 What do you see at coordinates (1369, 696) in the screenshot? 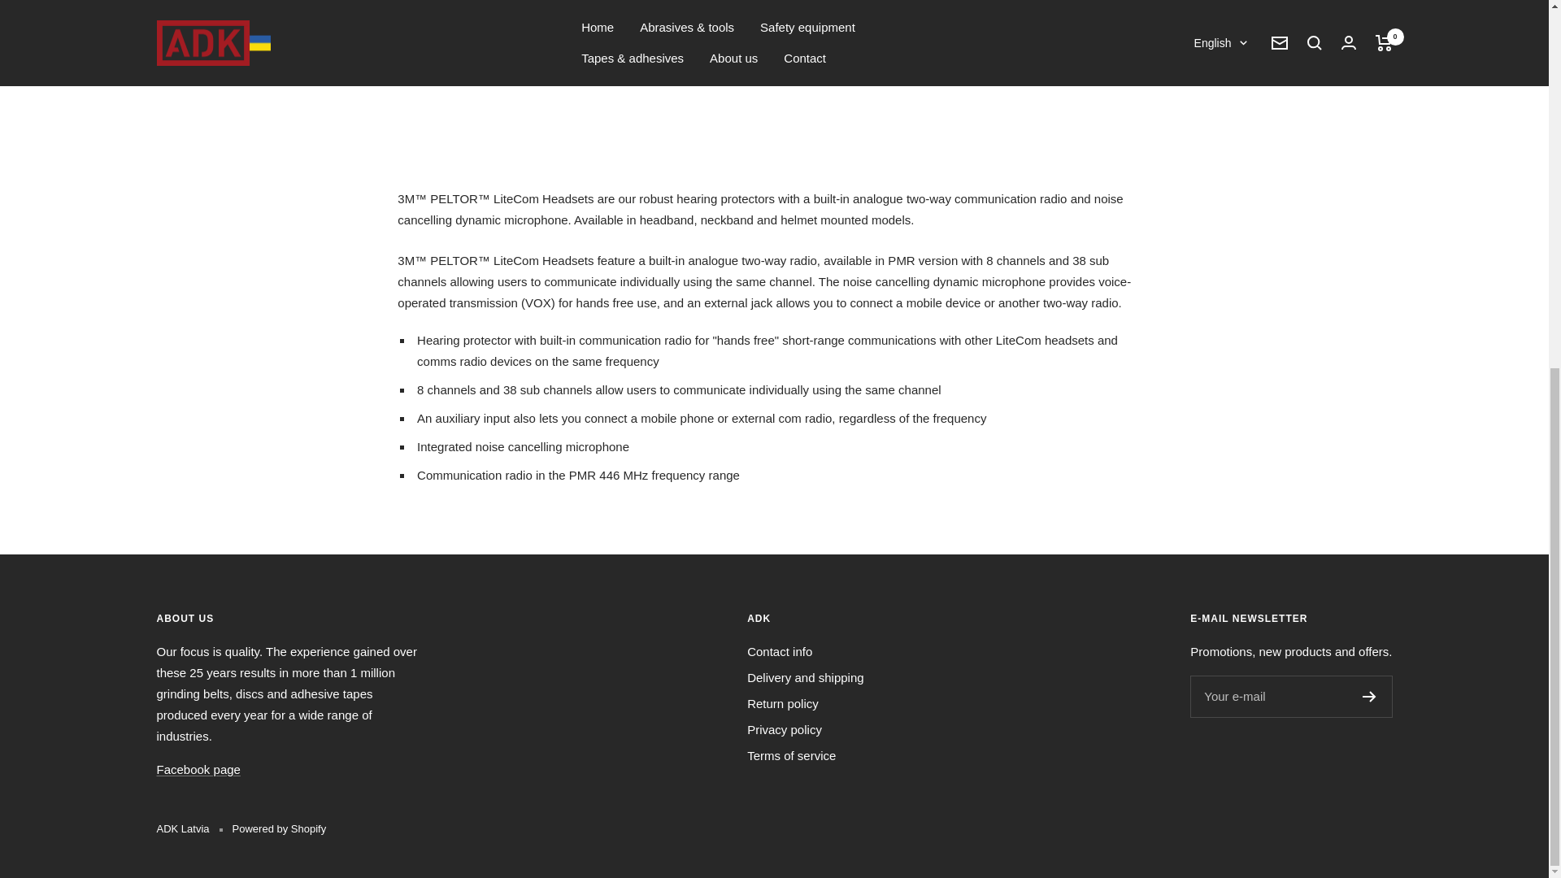
I see `Register` at bounding box center [1369, 696].